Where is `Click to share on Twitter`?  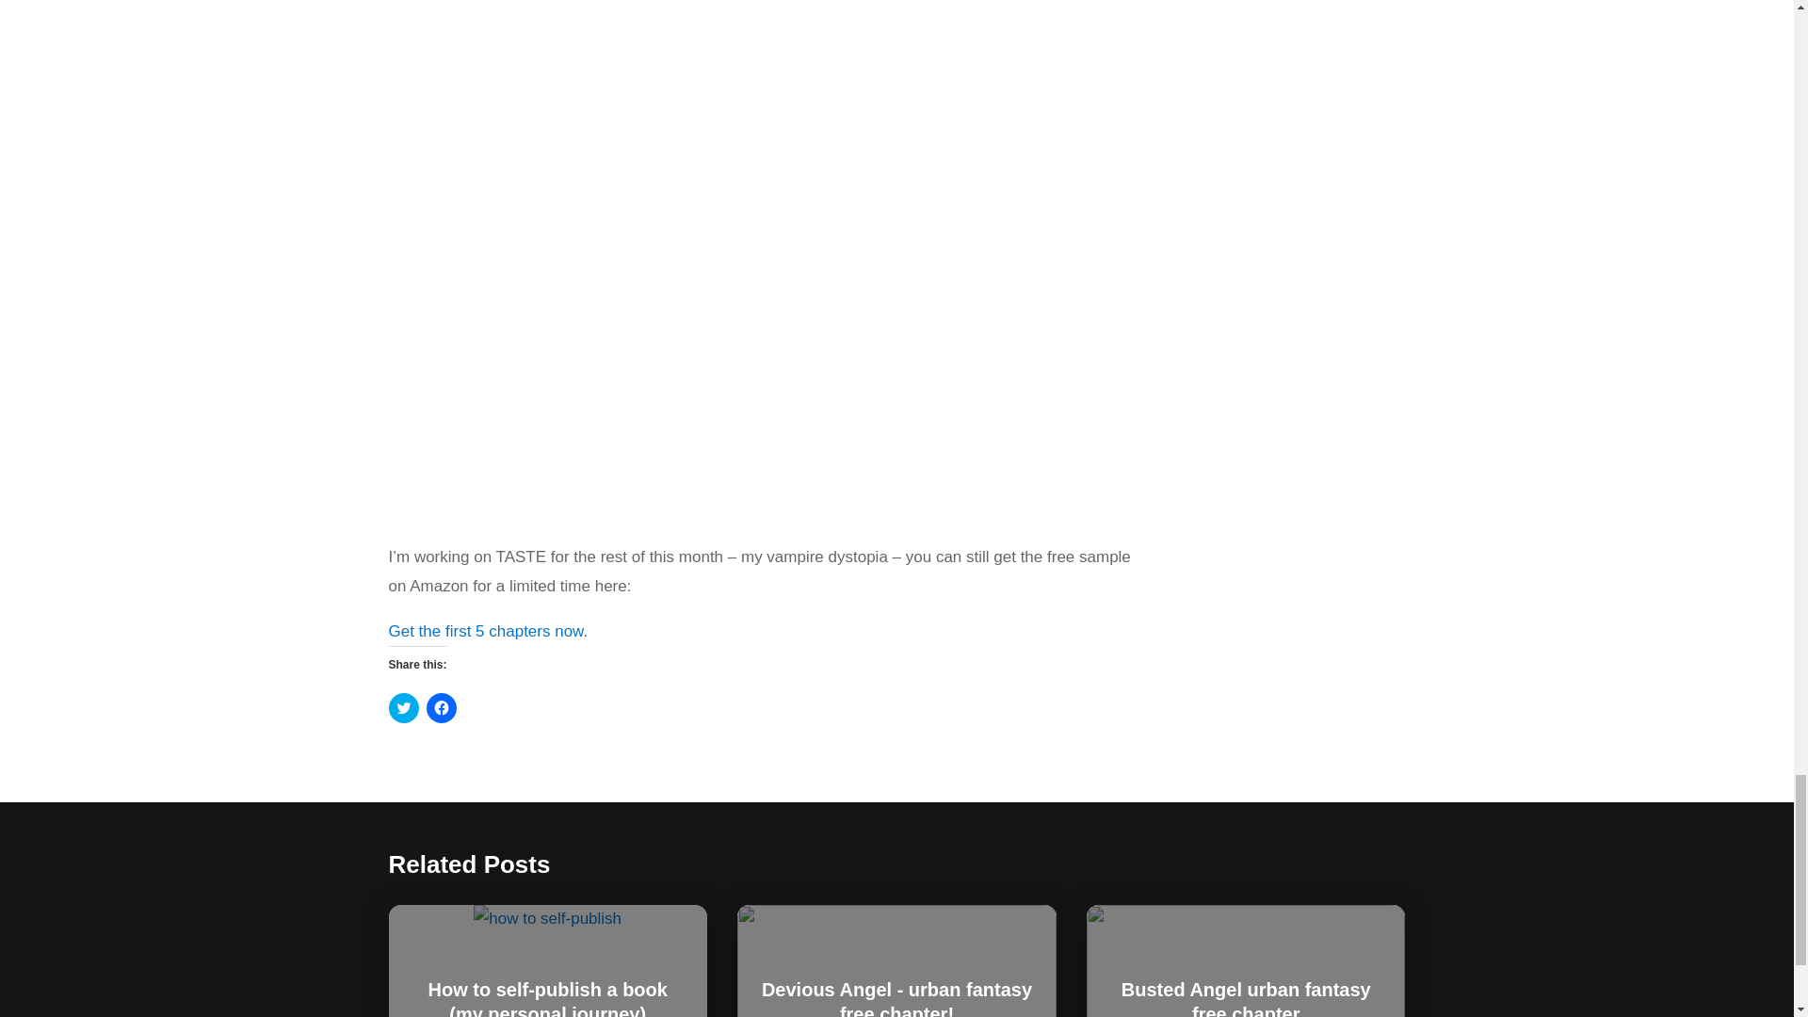 Click to share on Twitter is located at coordinates (403, 707).